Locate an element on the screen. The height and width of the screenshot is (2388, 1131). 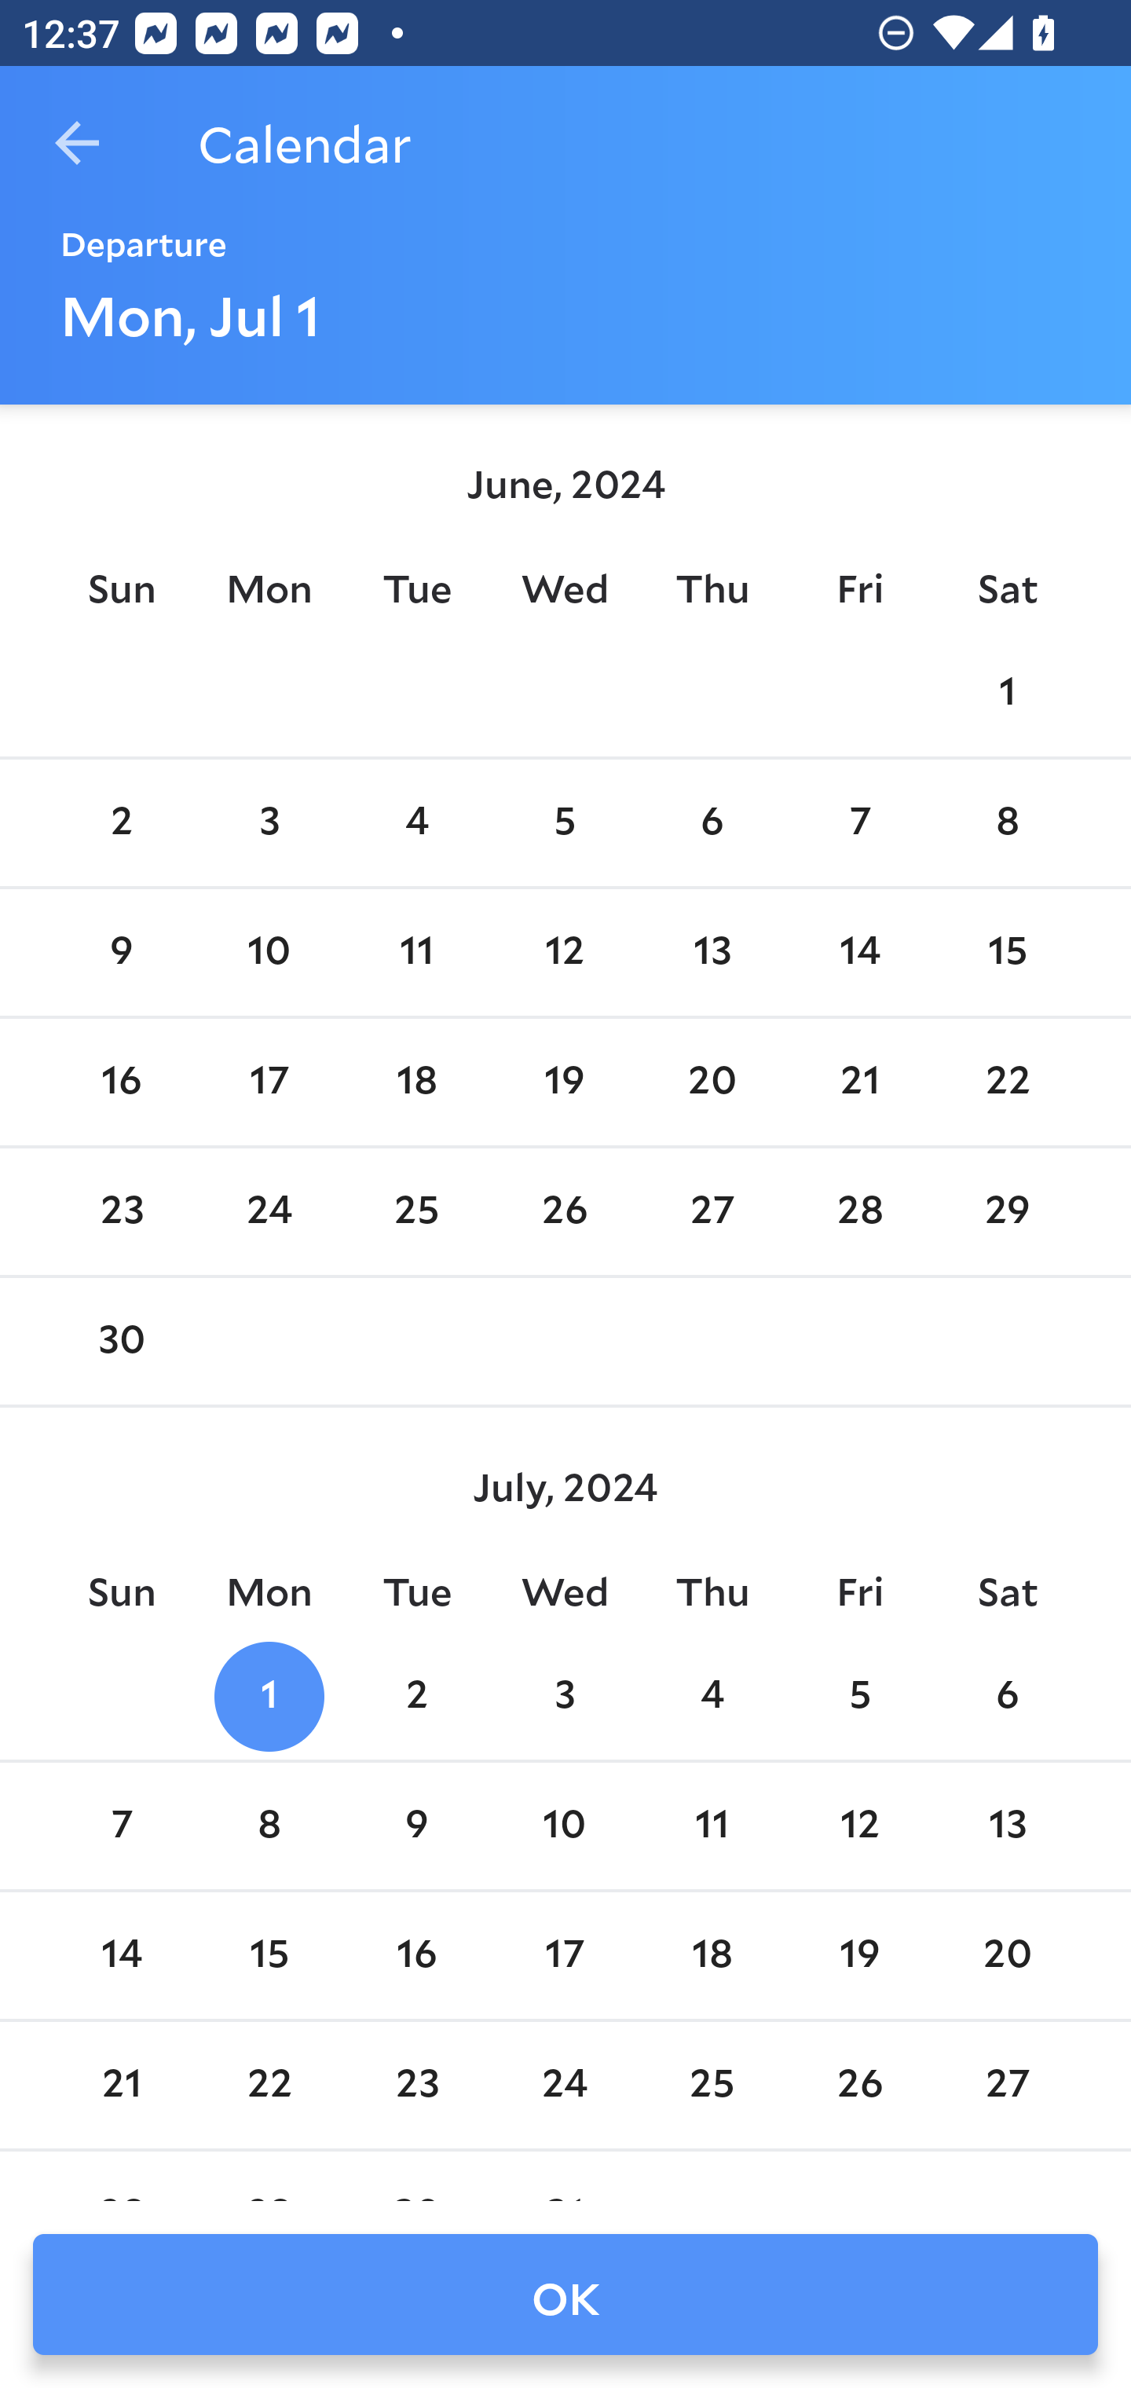
1 is located at coordinates (1007, 692).